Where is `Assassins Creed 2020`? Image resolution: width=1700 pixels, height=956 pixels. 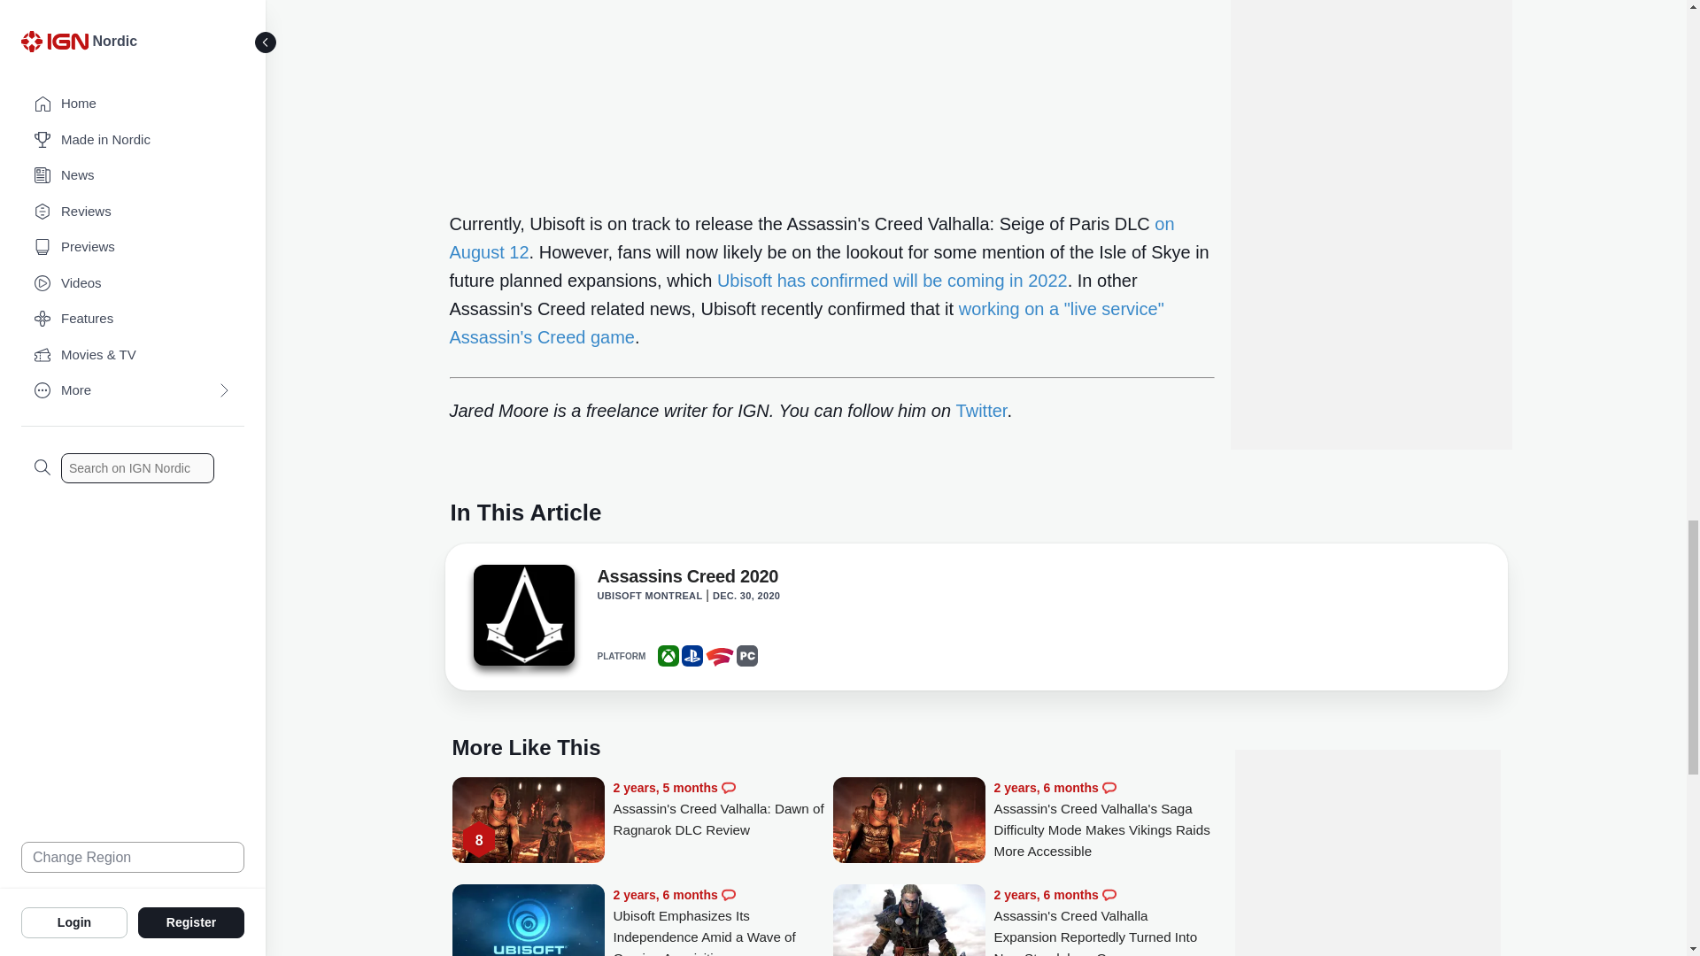
Assassins Creed 2020 is located at coordinates (522, 614).